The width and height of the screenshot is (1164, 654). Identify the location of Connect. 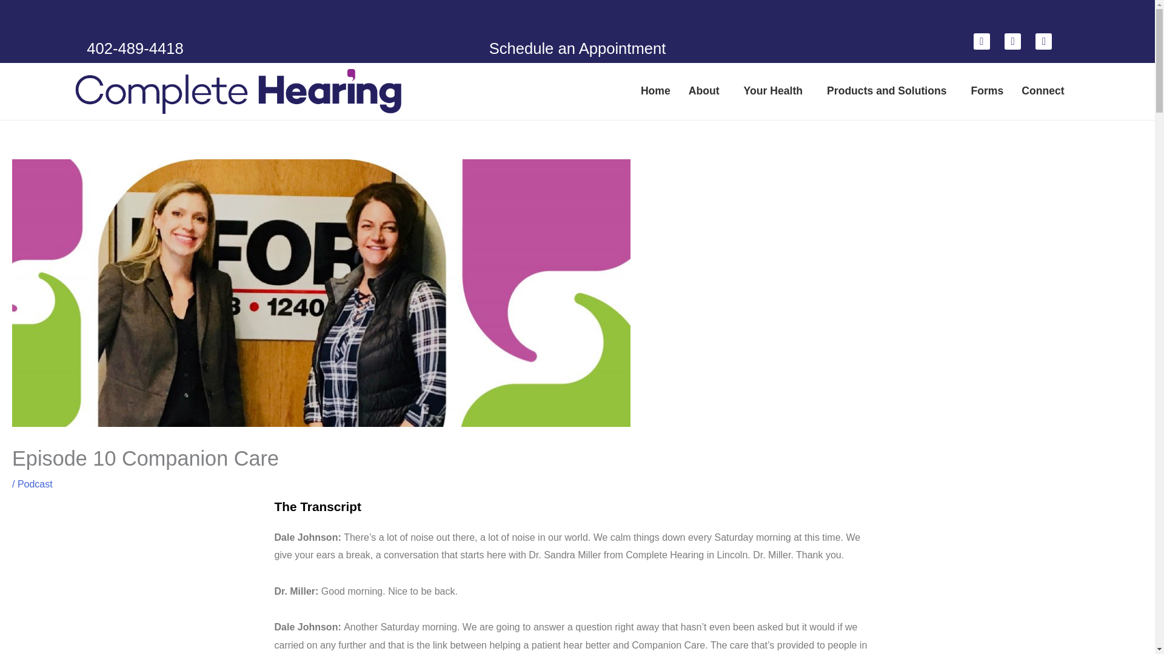
(1045, 91).